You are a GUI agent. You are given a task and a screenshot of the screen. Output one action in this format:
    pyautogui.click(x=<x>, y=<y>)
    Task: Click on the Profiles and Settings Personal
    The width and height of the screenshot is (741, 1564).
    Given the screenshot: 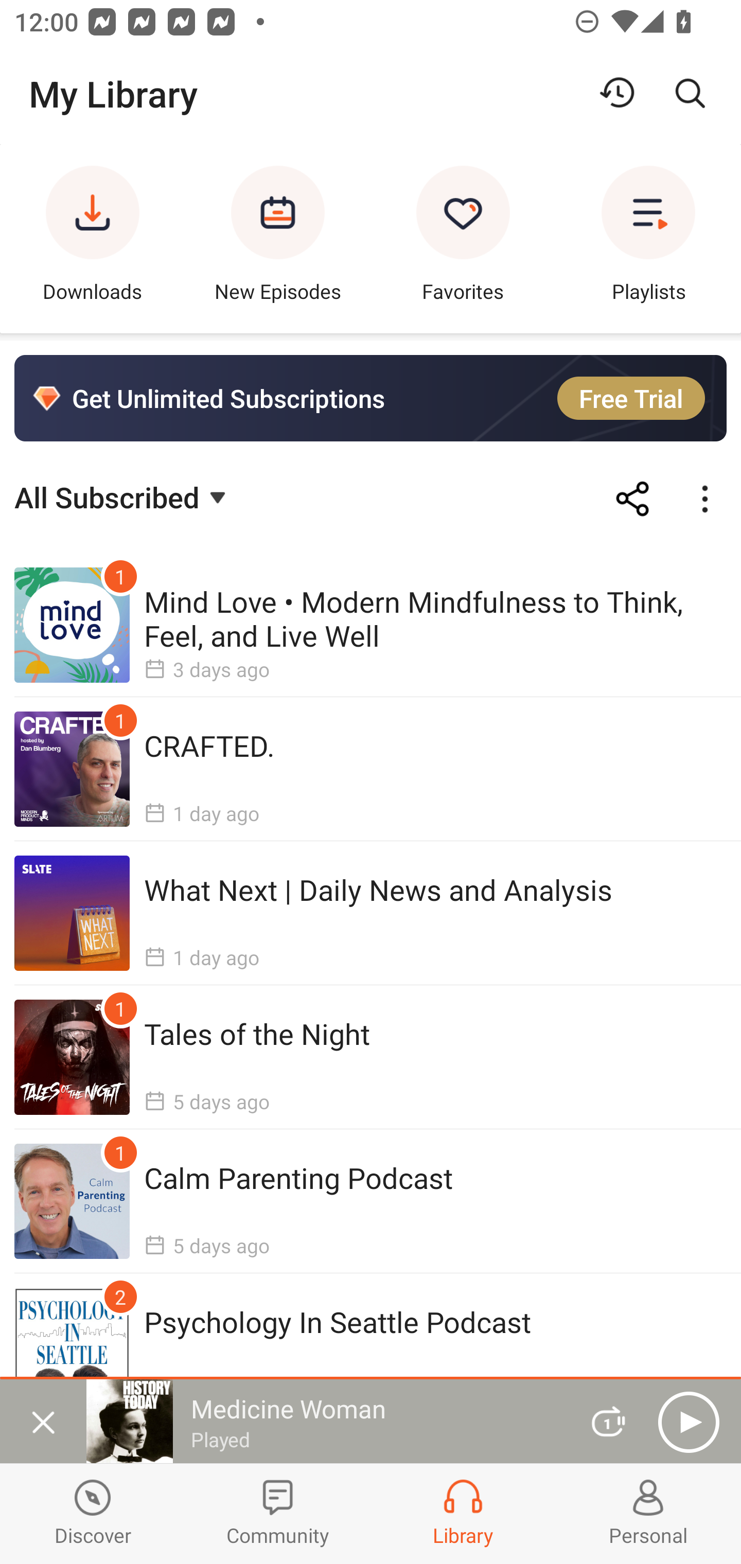 What is the action you would take?
    pyautogui.click(x=648, y=1514)
    